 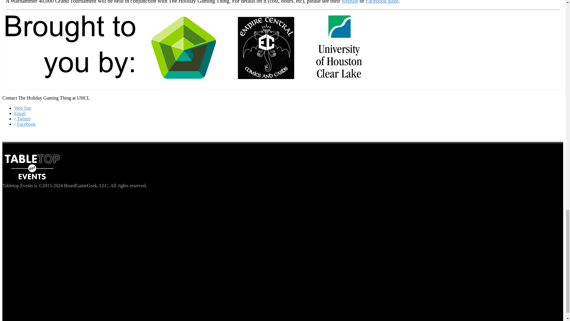 What do you see at coordinates (23, 119) in the screenshot?
I see `Follow The Holiday Gaming Thing at UHCL on Twitter` at bounding box center [23, 119].